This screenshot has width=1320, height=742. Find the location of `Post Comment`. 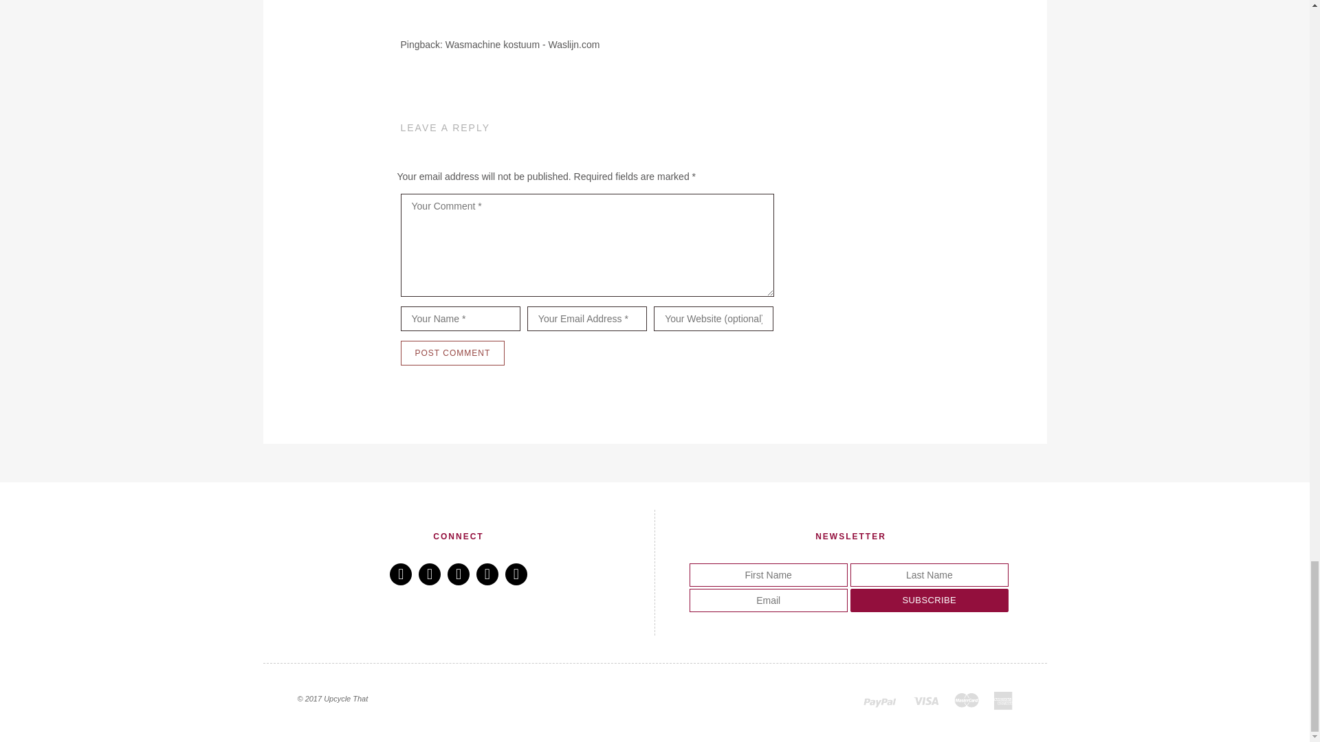

Post Comment is located at coordinates (452, 353).